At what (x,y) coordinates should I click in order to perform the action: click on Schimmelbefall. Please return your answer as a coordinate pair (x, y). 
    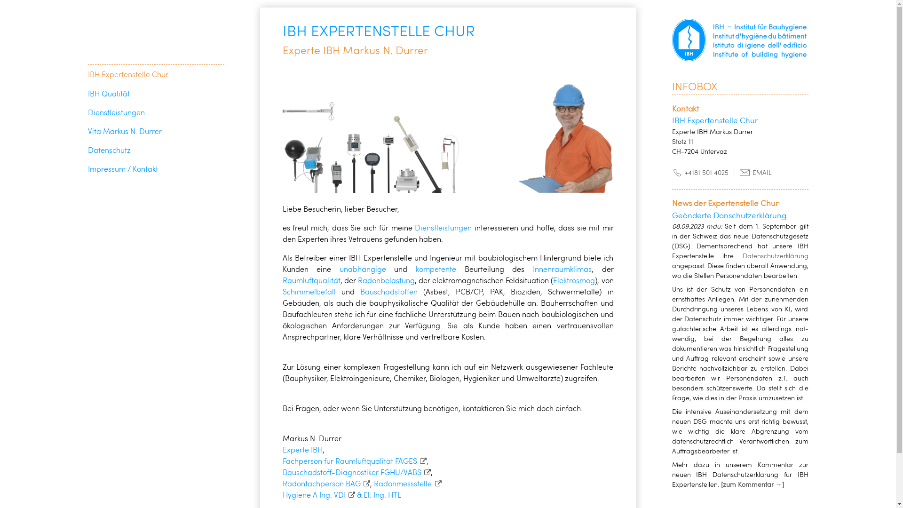
    Looking at the image, I should click on (309, 291).